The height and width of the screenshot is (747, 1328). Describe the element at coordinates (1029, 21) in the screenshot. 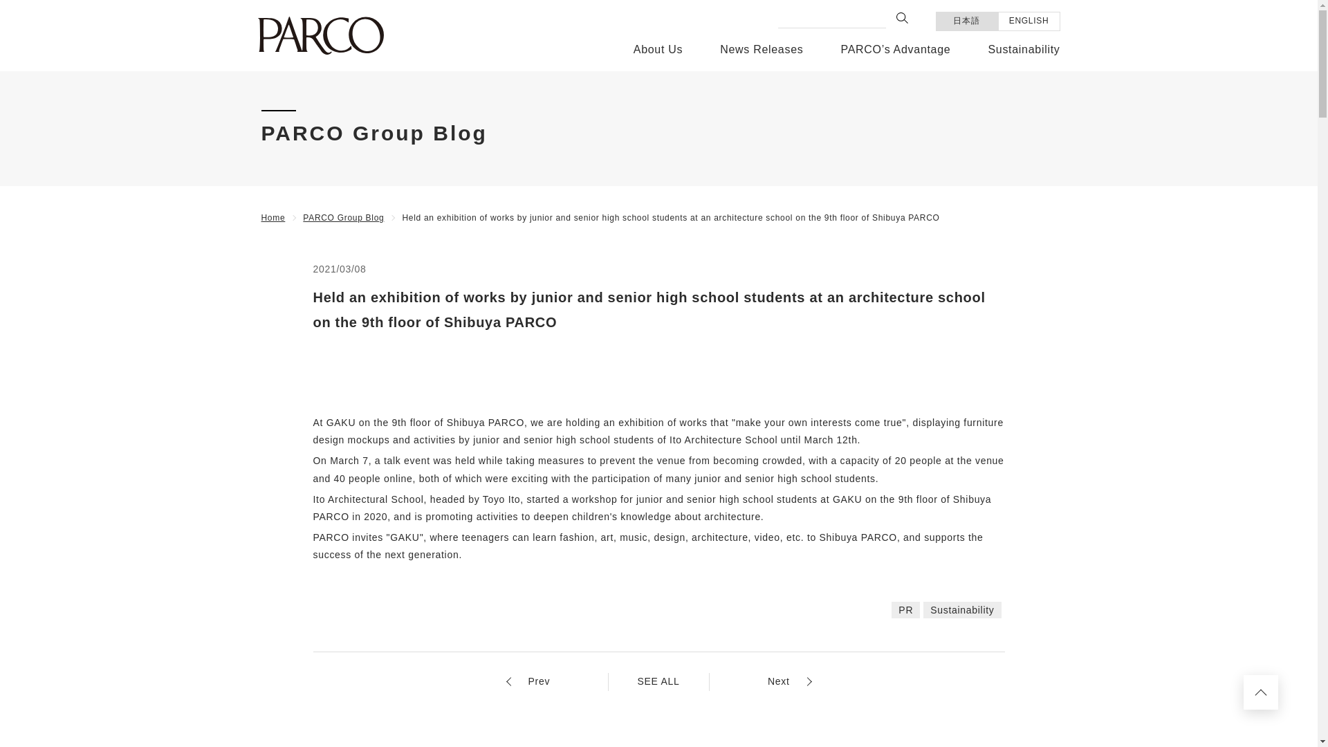

I see `ENGLISH` at that location.